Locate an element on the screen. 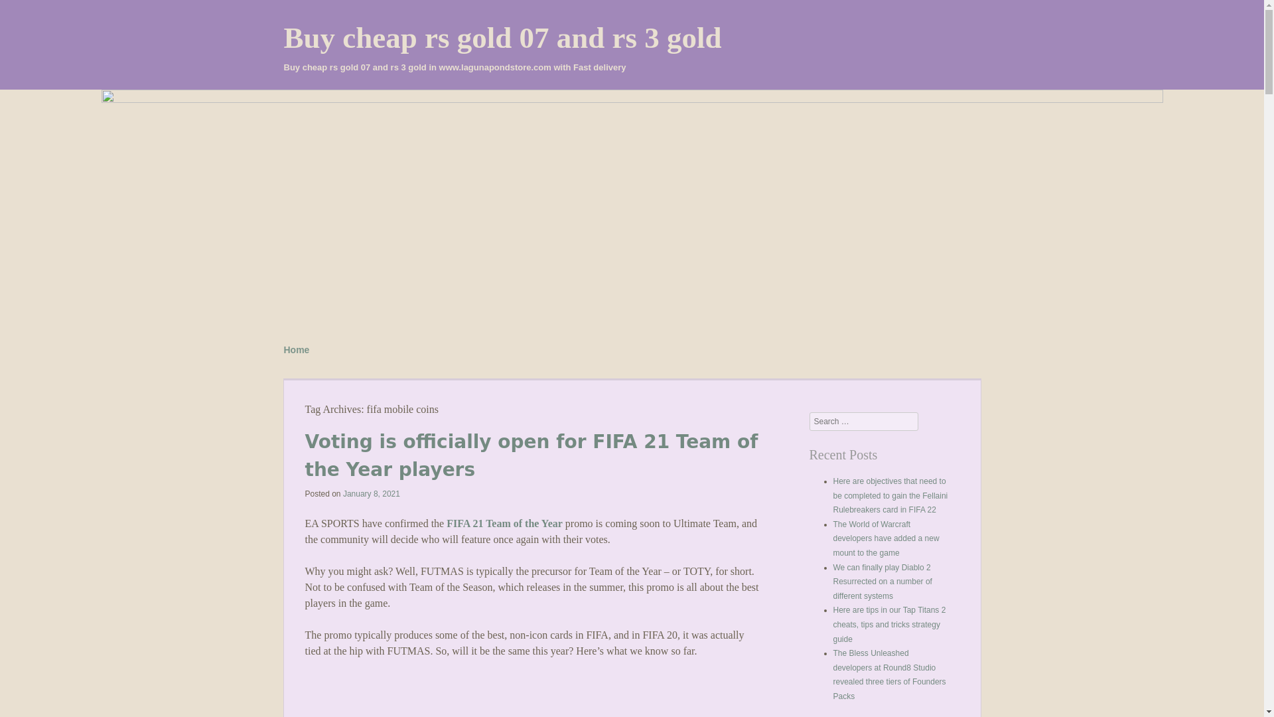 This screenshot has height=717, width=1274. Skip to content is located at coordinates (317, 345).